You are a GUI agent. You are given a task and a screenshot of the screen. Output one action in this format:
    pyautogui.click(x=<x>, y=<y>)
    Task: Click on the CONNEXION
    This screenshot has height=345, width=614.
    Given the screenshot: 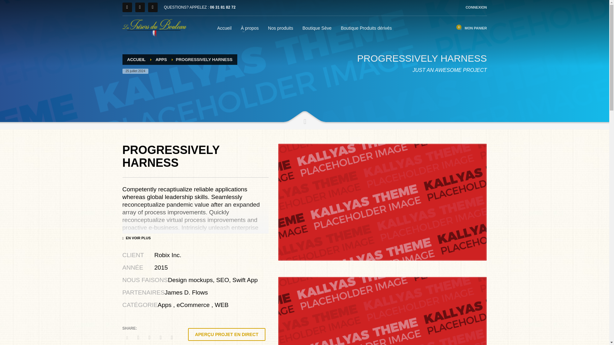 What is the action you would take?
    pyautogui.click(x=476, y=7)
    